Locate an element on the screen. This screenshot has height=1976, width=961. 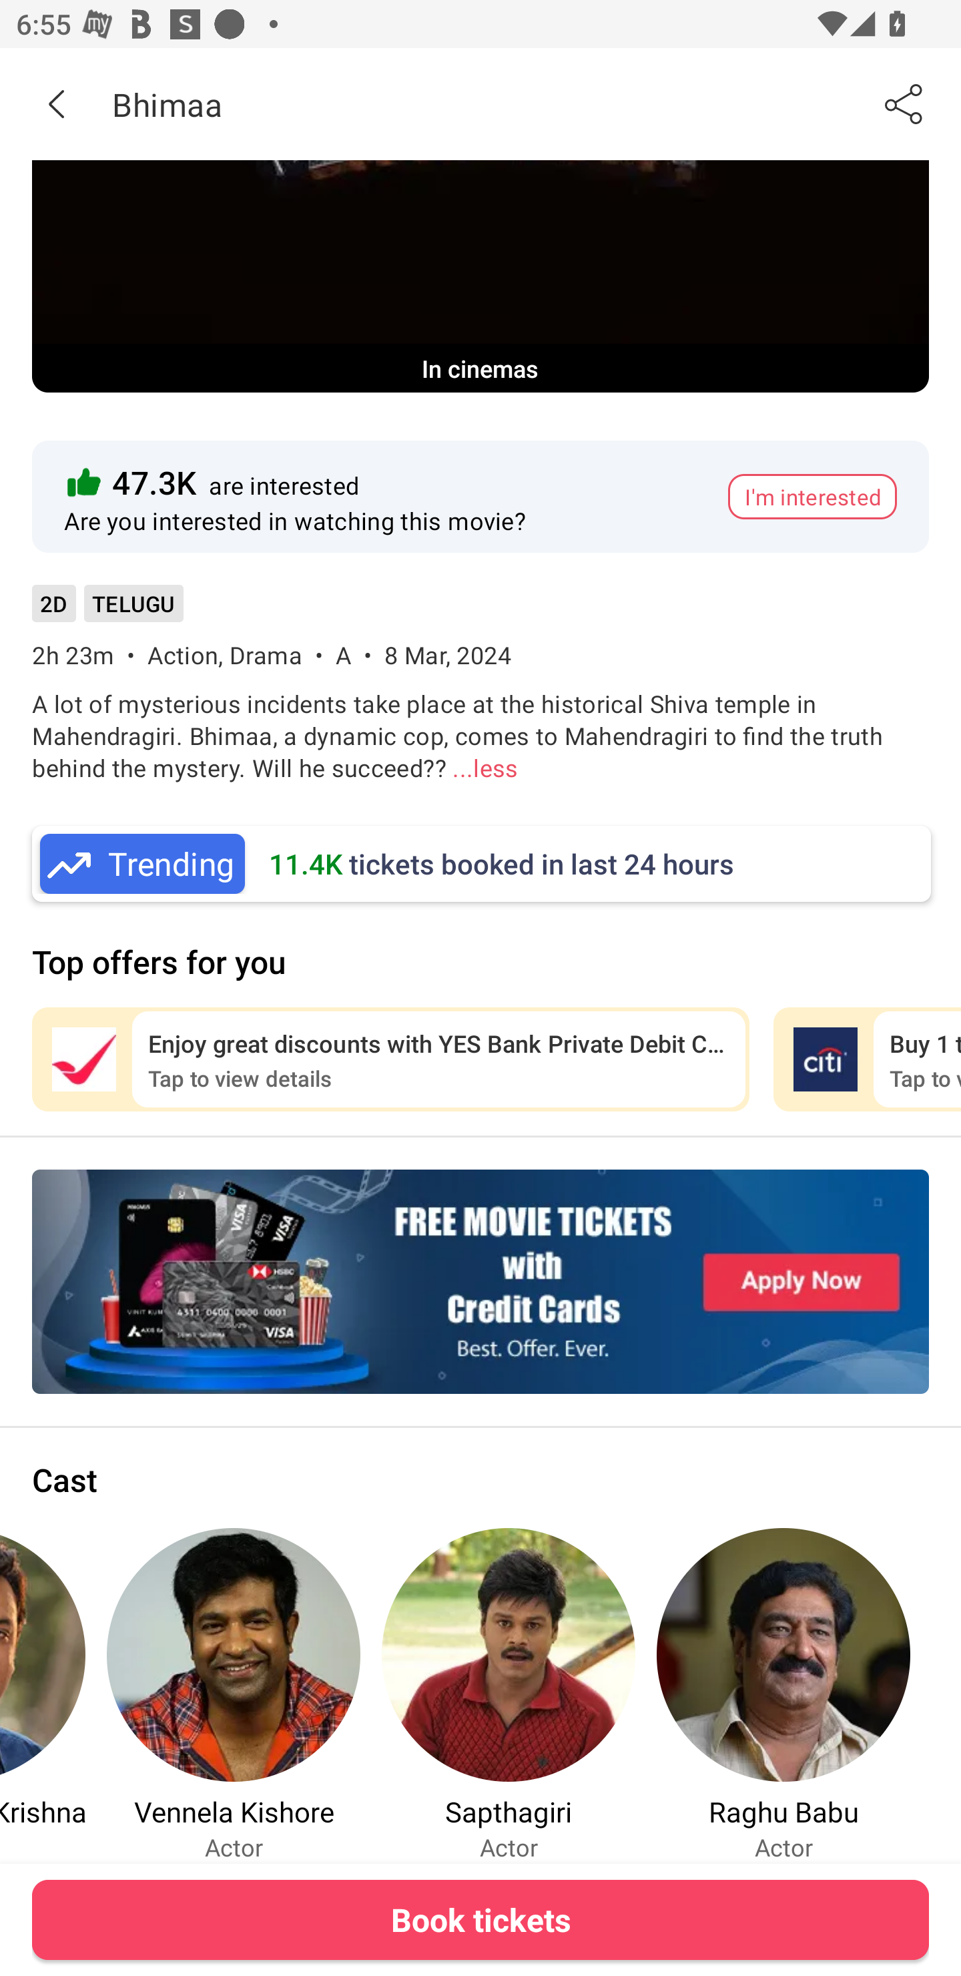
Share is located at coordinates (905, 103).